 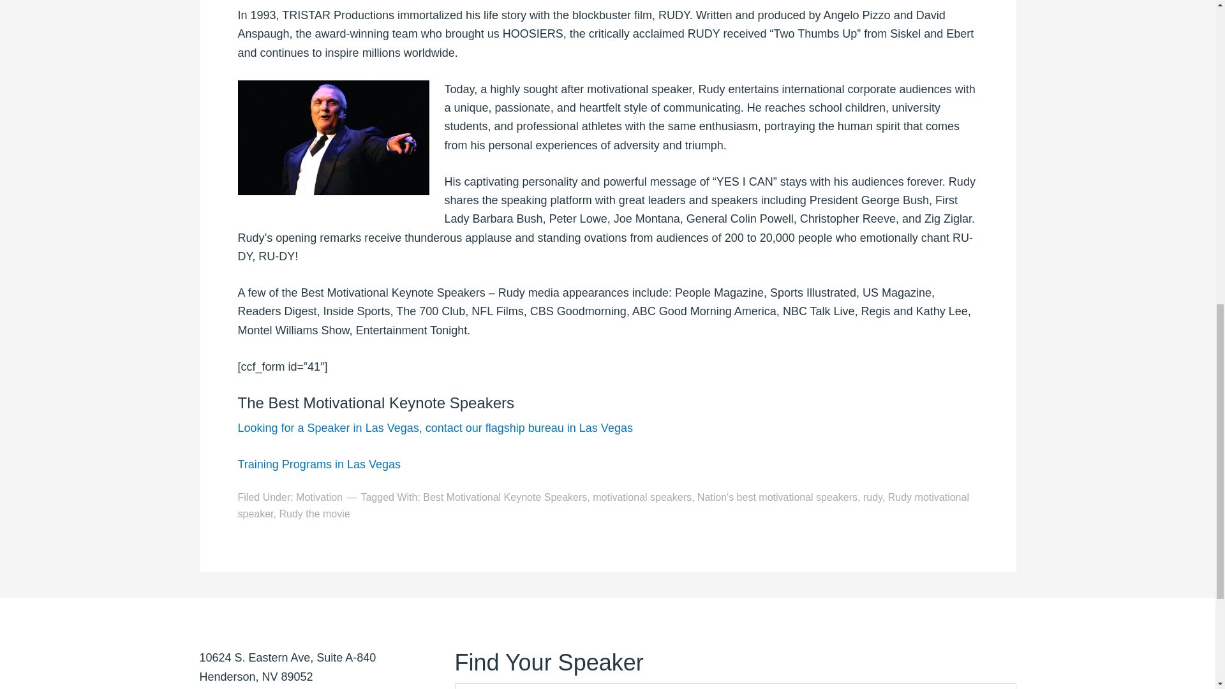 What do you see at coordinates (504, 498) in the screenshot?
I see `Best Motivational Keynote Speakers` at bounding box center [504, 498].